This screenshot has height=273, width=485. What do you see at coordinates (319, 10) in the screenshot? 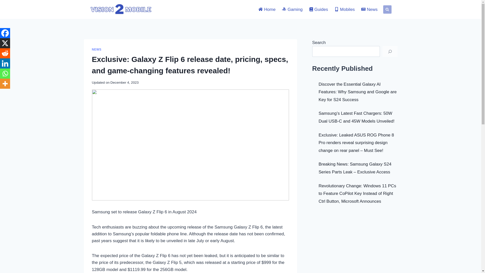
I see `Guides` at bounding box center [319, 10].